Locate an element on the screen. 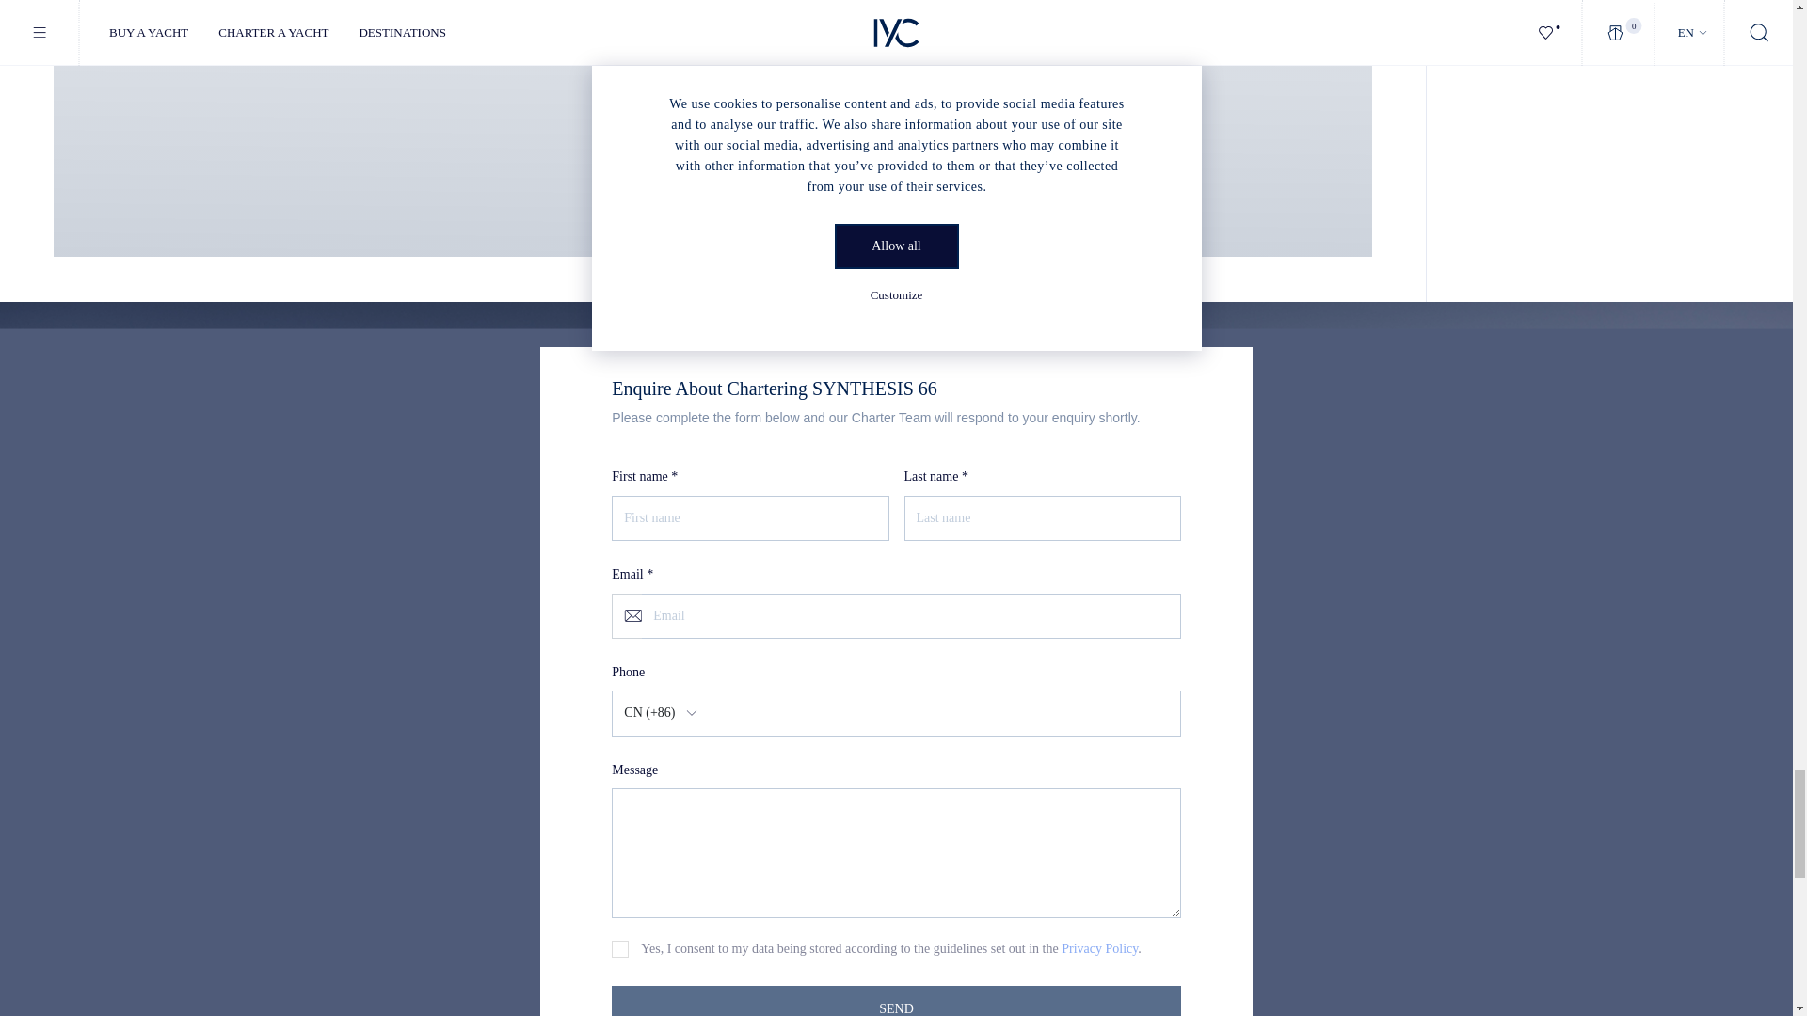  0 is located at coordinates (620, 949).